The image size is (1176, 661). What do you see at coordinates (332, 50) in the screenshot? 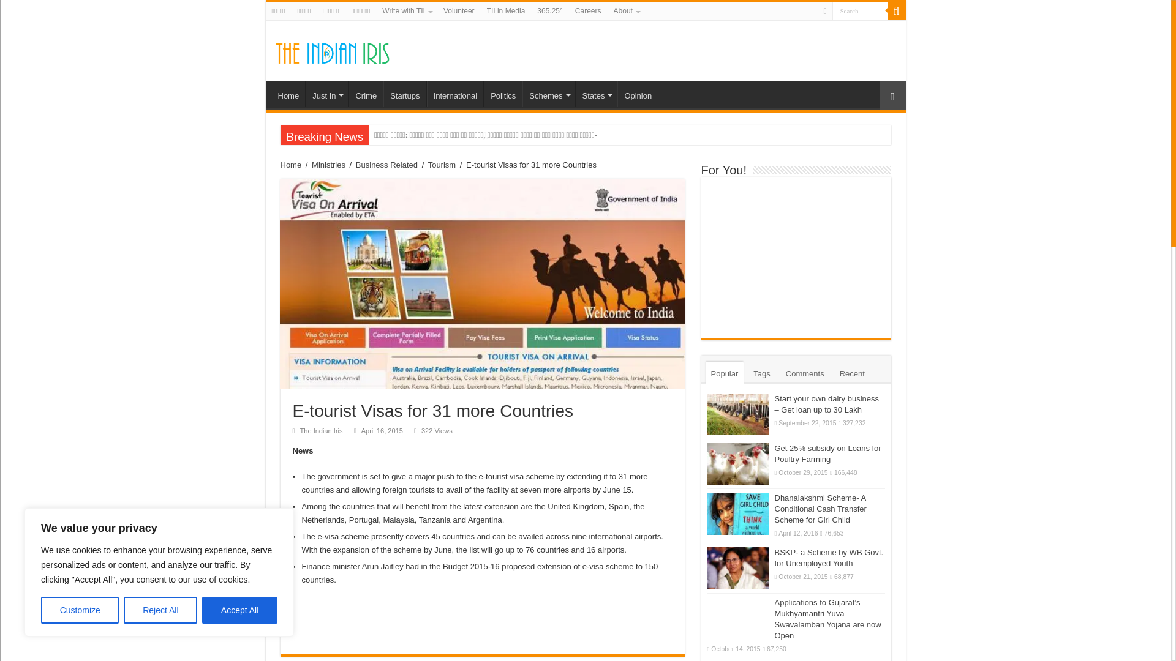
I see `The Indian Iris` at bounding box center [332, 50].